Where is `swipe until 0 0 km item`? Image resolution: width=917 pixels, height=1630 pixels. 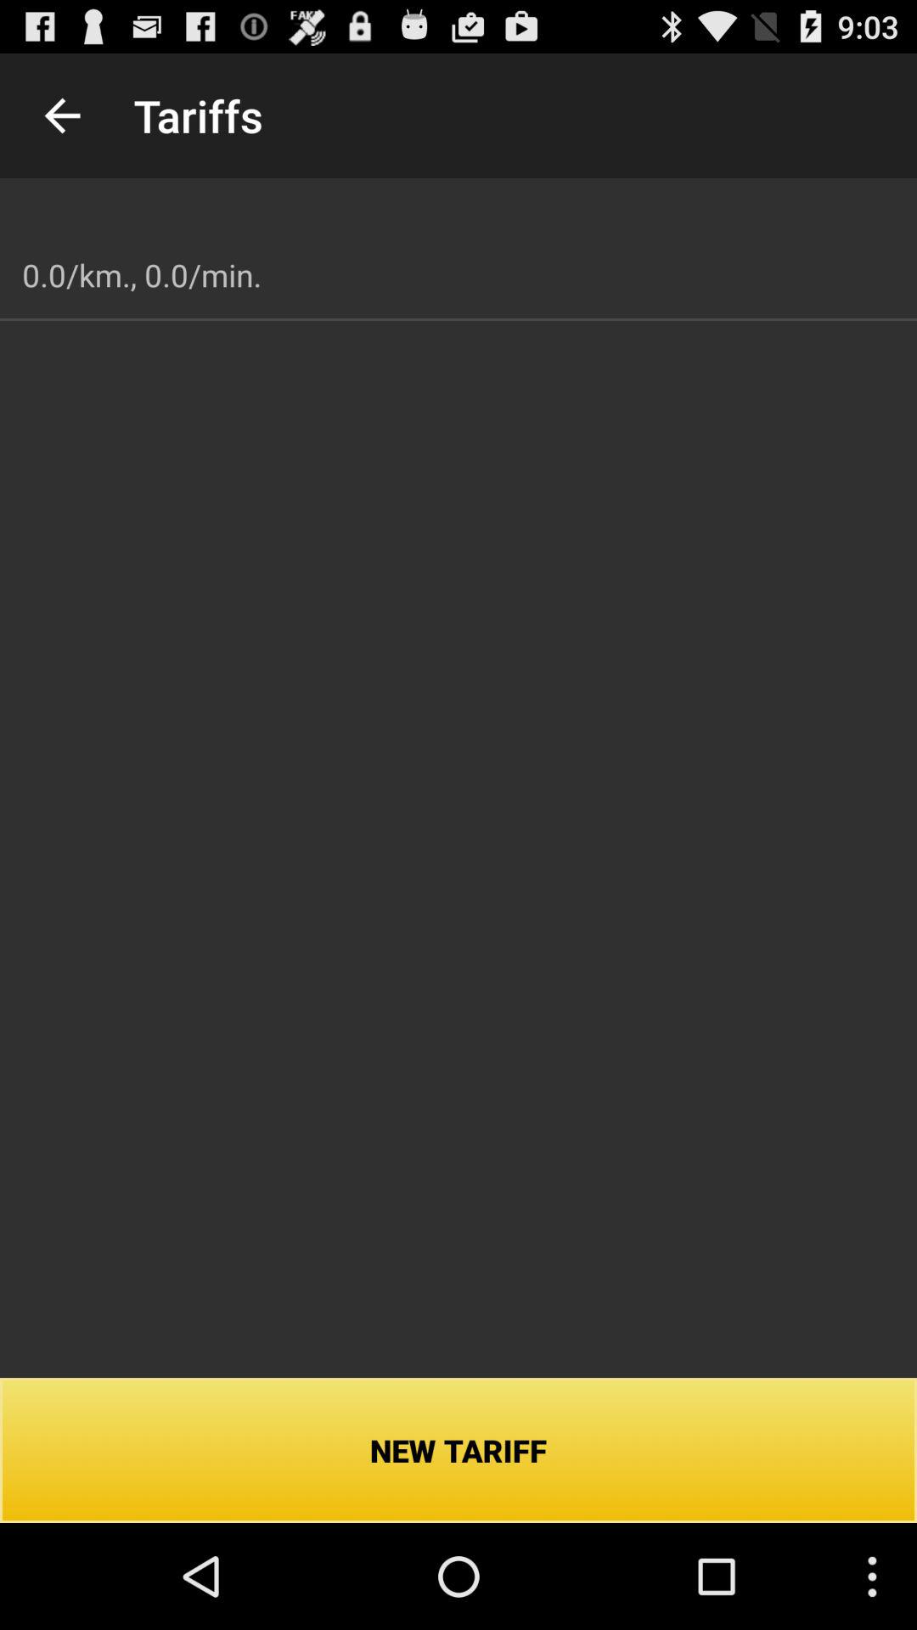 swipe until 0 0 km item is located at coordinates (142, 275).